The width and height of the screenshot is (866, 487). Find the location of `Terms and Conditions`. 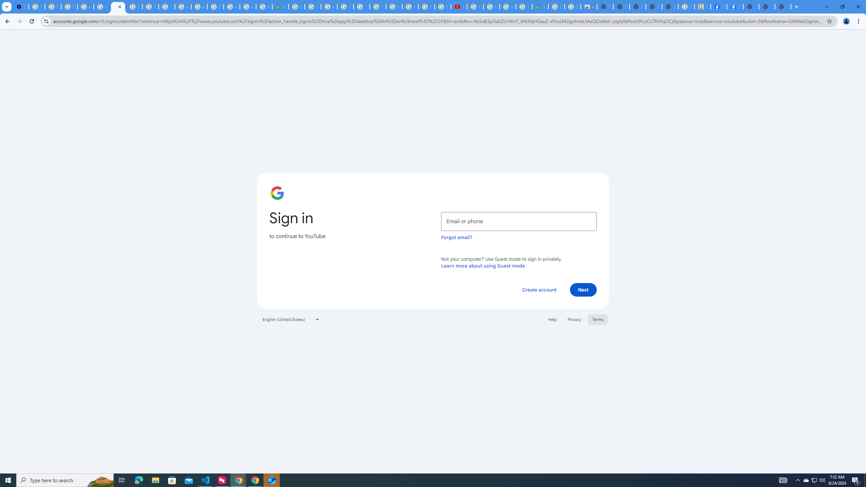

Terms and Conditions is located at coordinates (378, 7).